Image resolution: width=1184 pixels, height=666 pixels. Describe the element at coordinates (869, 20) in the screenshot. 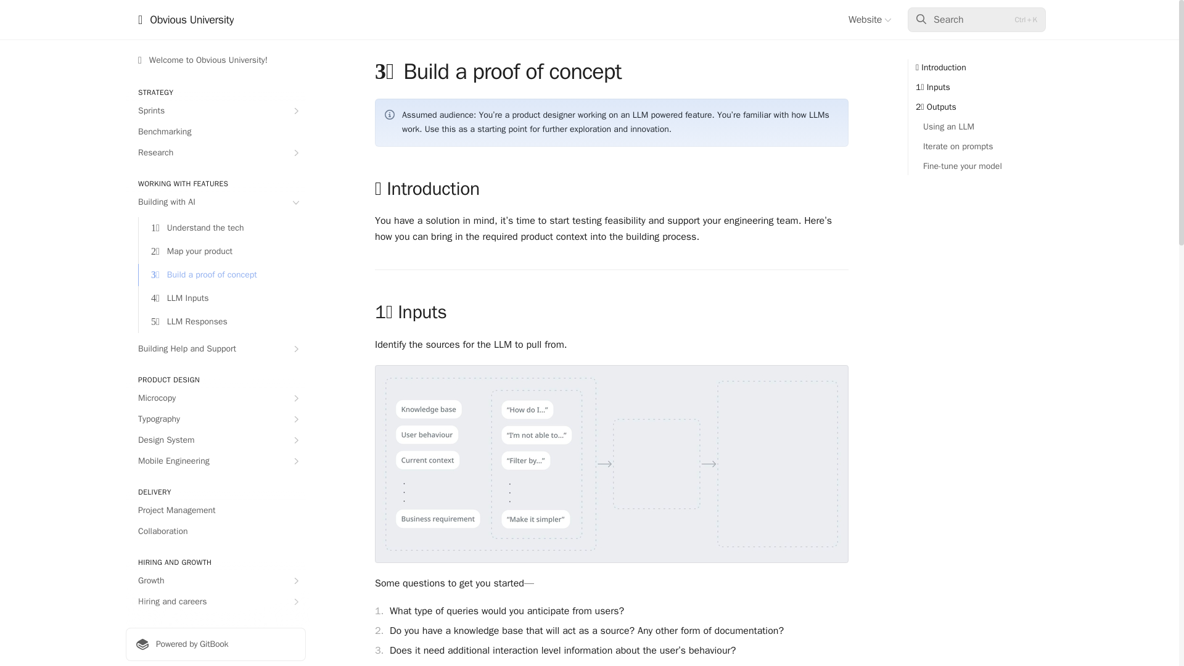

I see `Website` at that location.